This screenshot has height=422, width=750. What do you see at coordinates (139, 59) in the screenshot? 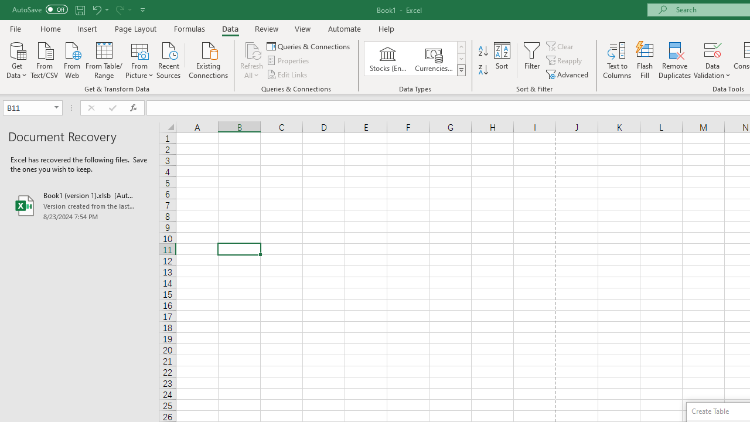
I see `From Picture` at bounding box center [139, 59].